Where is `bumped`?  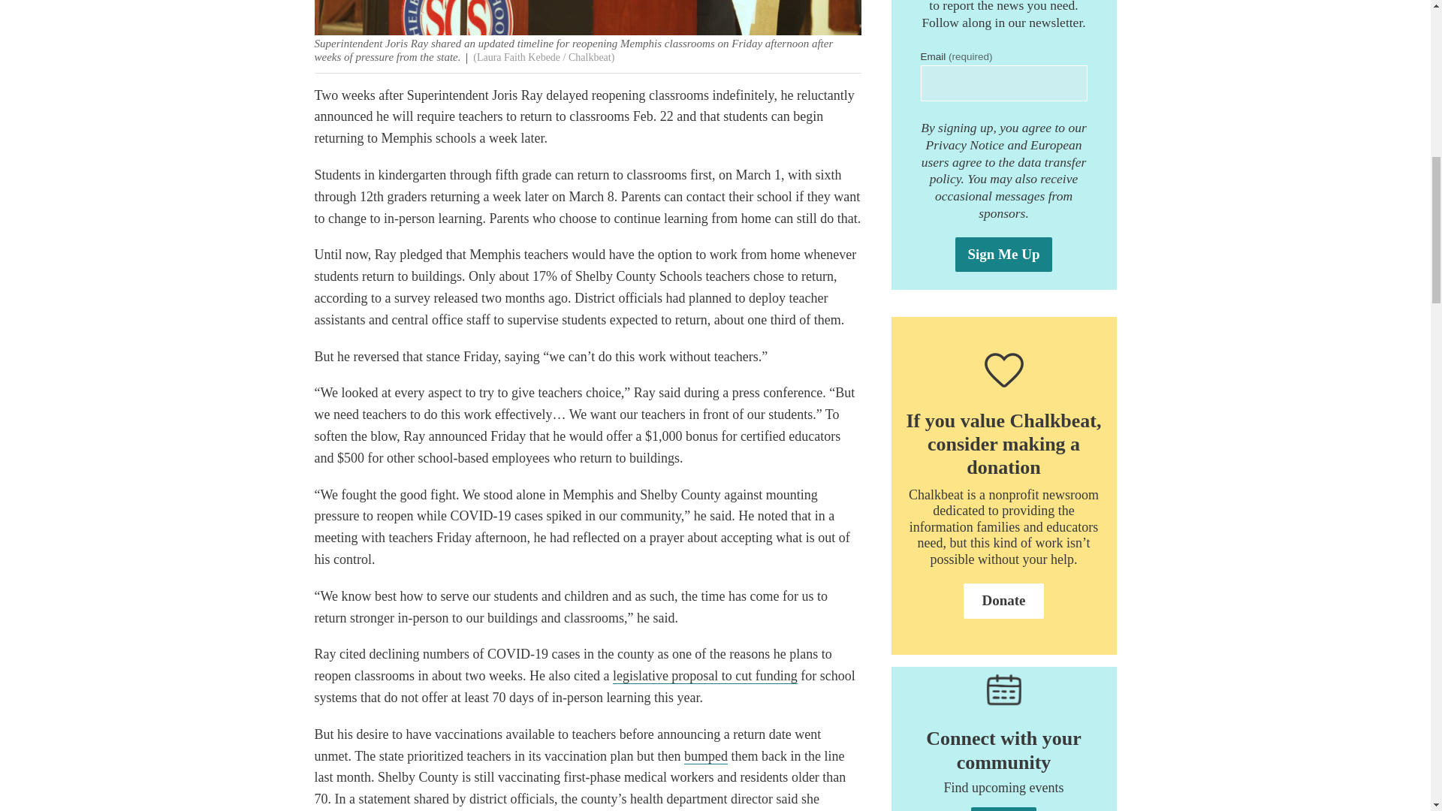
bumped is located at coordinates (706, 756).